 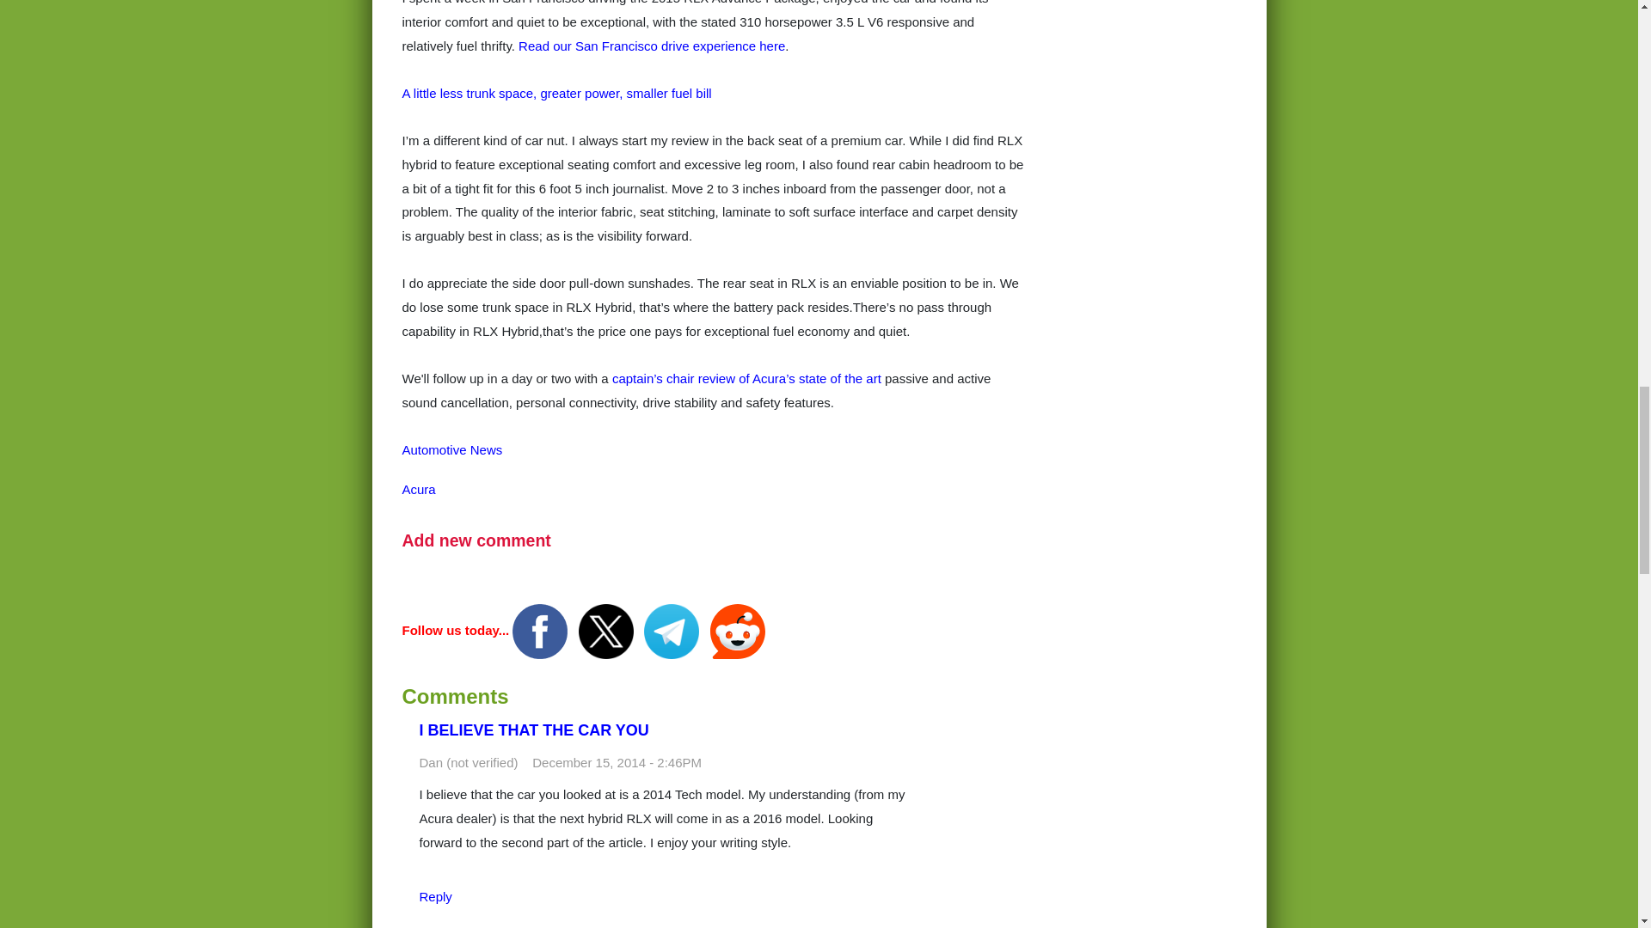 I want to click on I BELIEVE THAT THE CAR YOU, so click(x=533, y=730).